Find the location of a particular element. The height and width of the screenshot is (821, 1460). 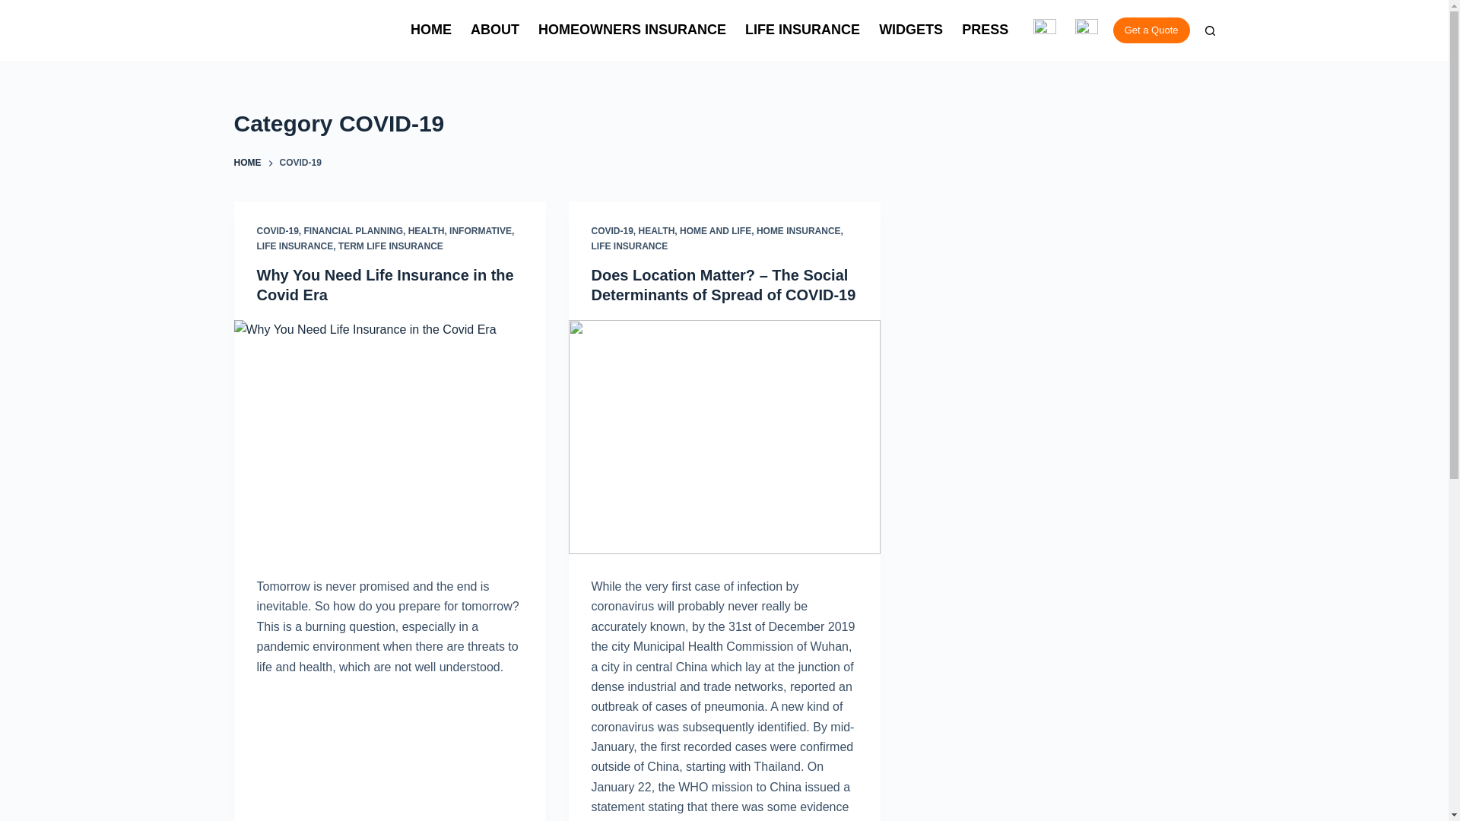

HEALTH is located at coordinates (657, 231).